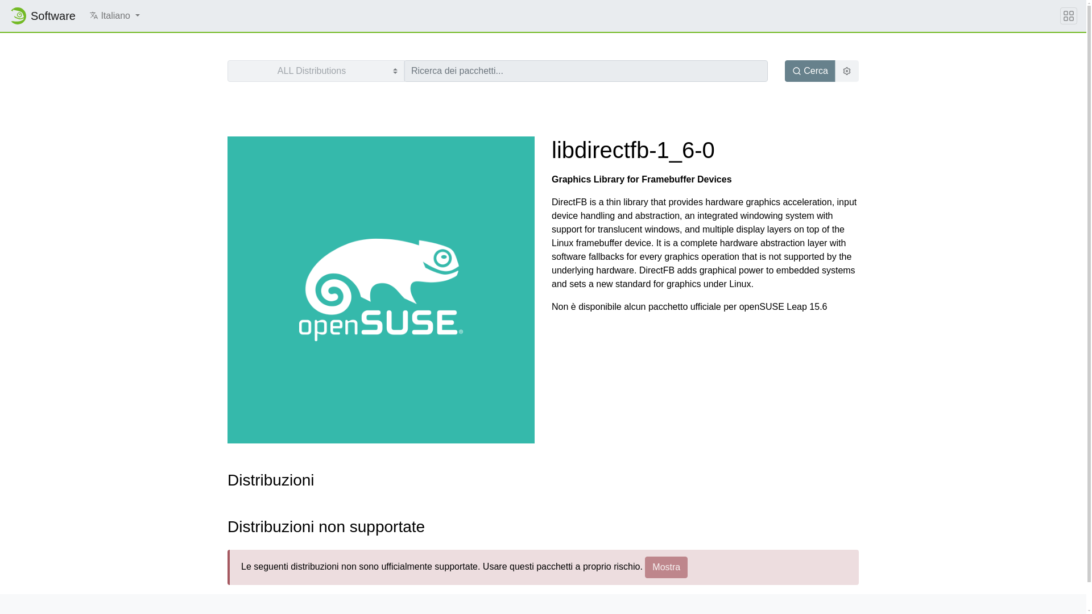 This screenshot has width=1092, height=614. Describe the element at coordinates (42, 15) in the screenshot. I see `Software` at that location.